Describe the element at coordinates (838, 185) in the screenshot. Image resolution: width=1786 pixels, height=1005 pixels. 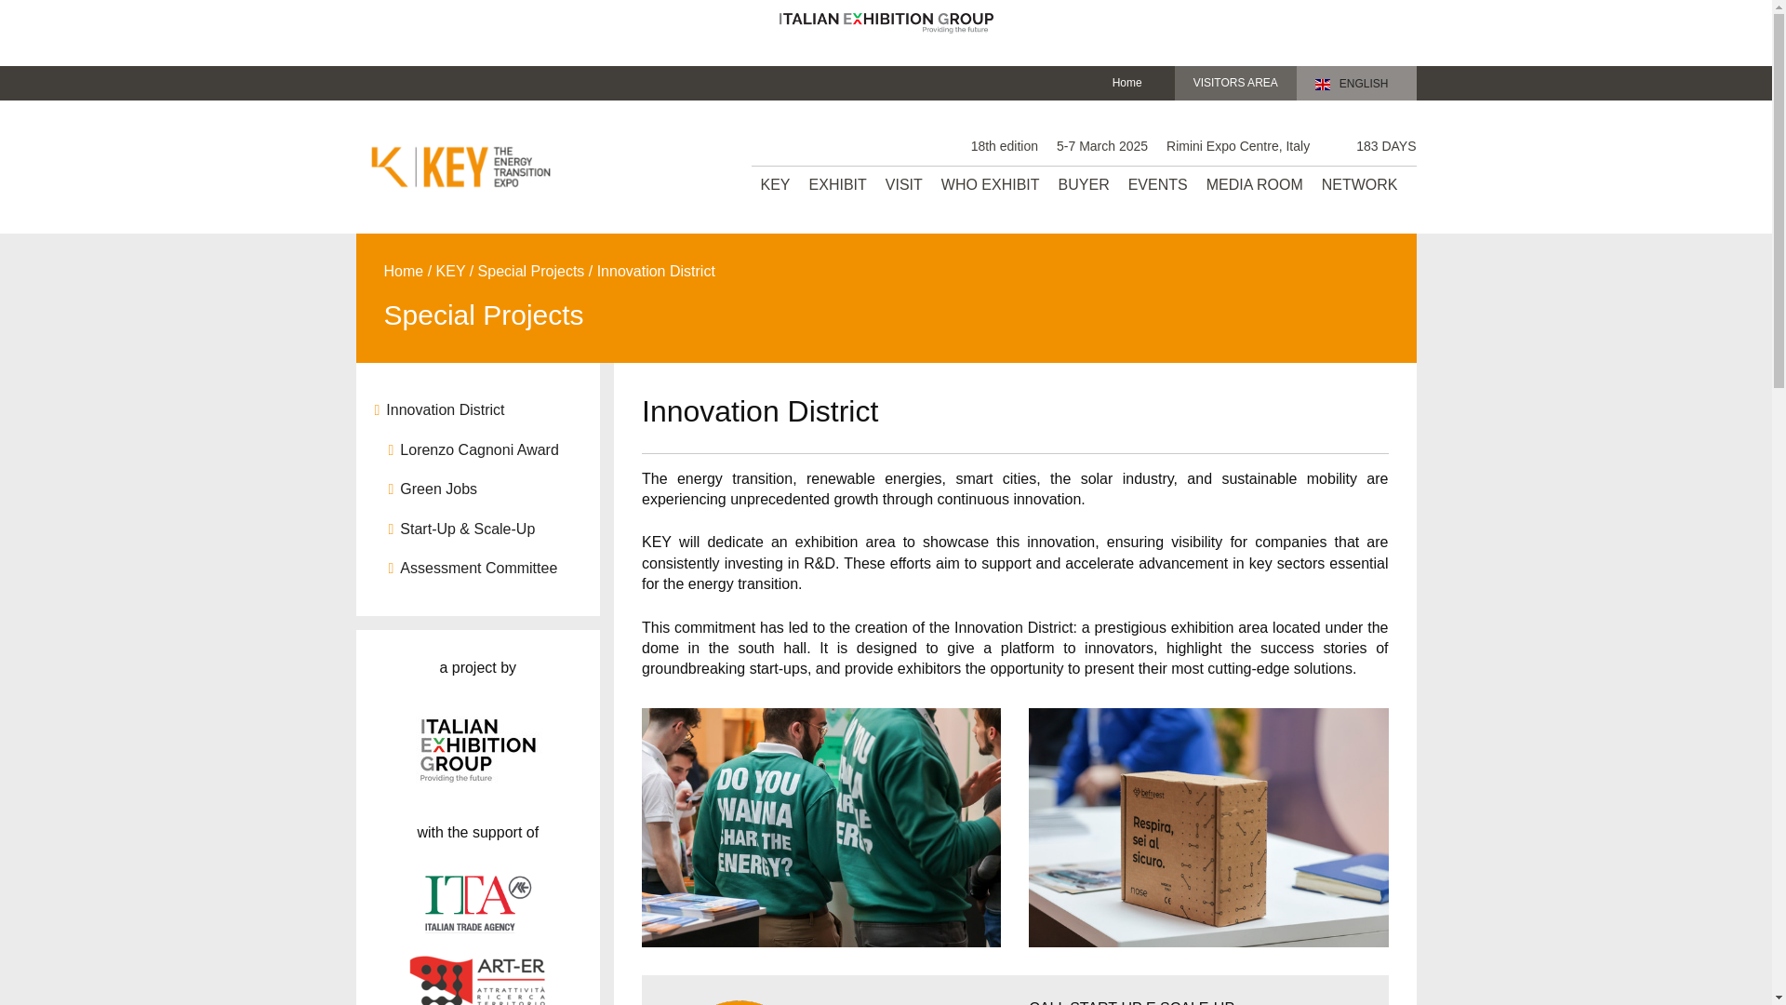
I see `EXHIBIT` at that location.